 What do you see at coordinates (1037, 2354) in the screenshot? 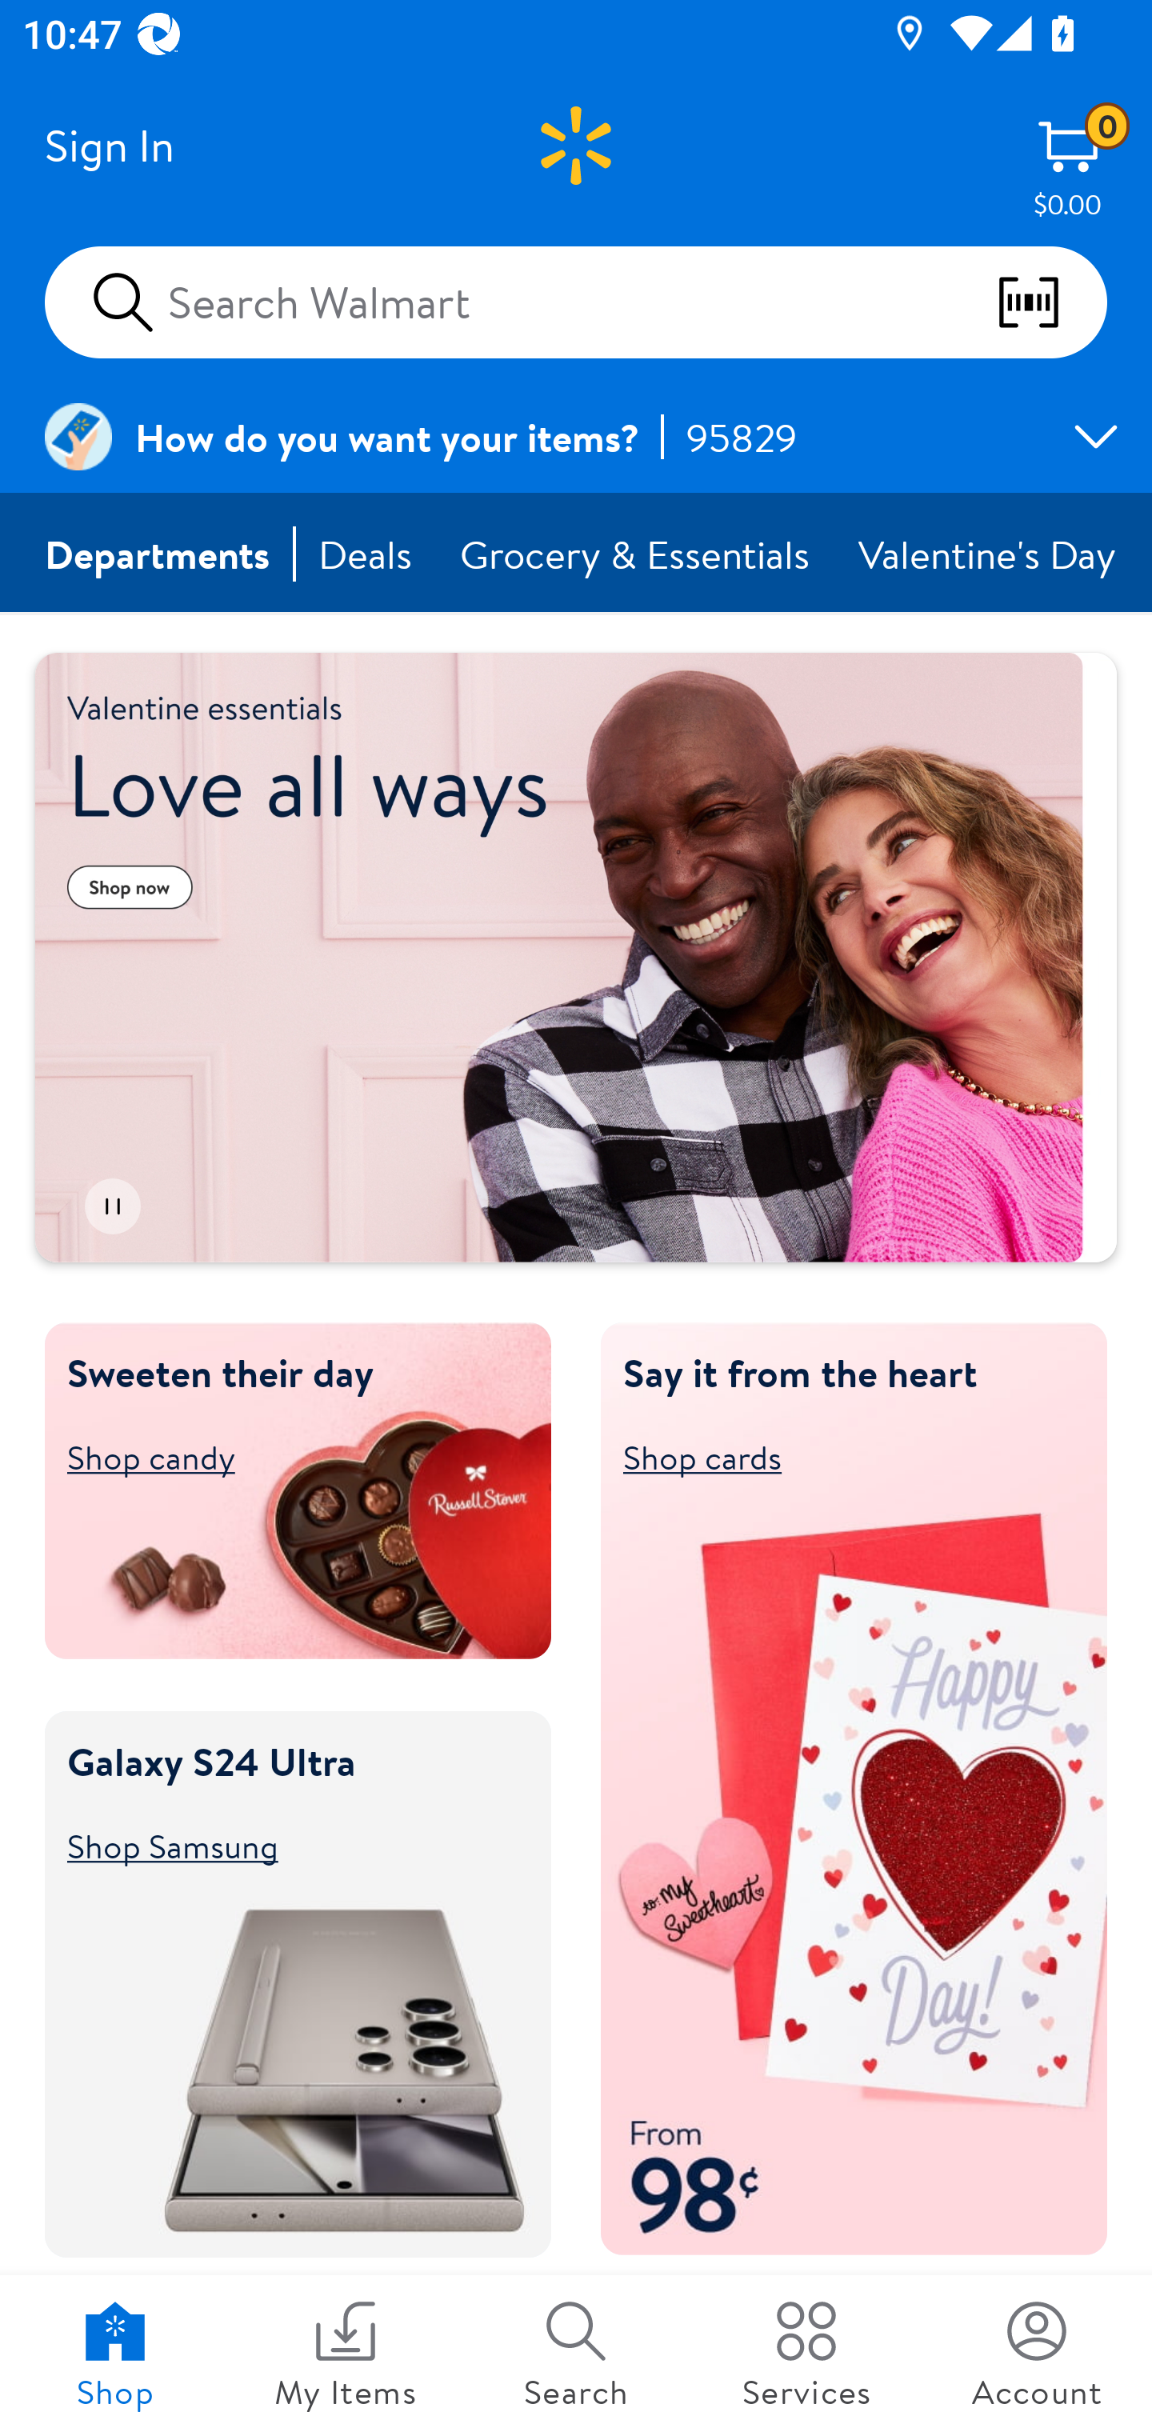
I see `Account` at bounding box center [1037, 2354].